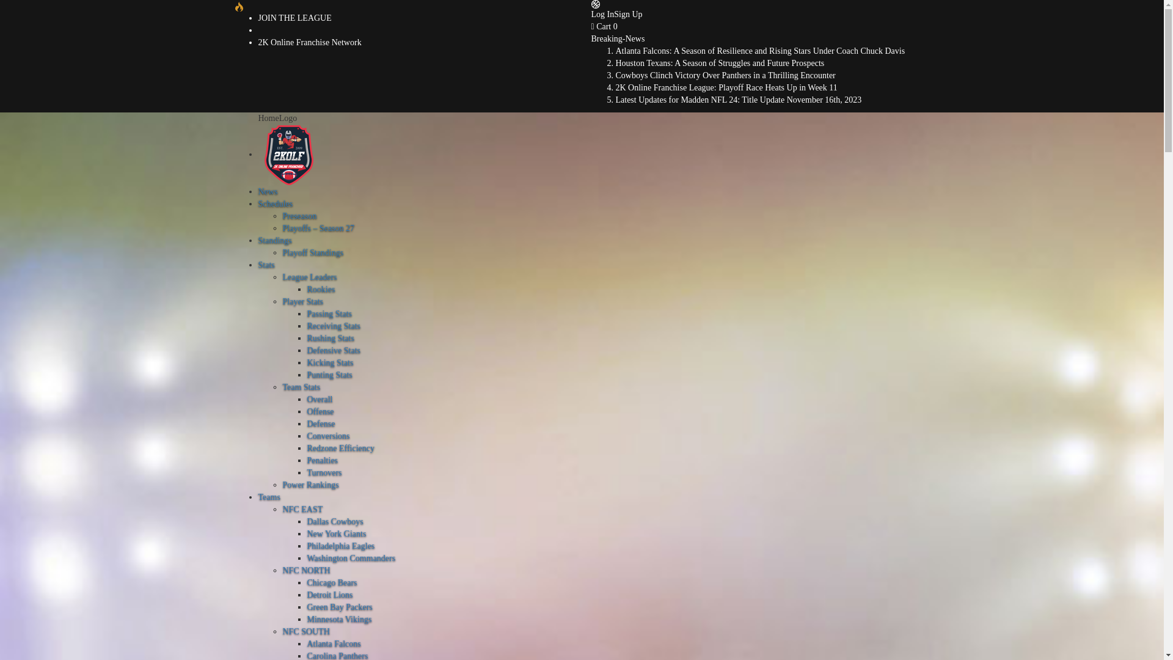  I want to click on Player Stats, so click(303, 302).